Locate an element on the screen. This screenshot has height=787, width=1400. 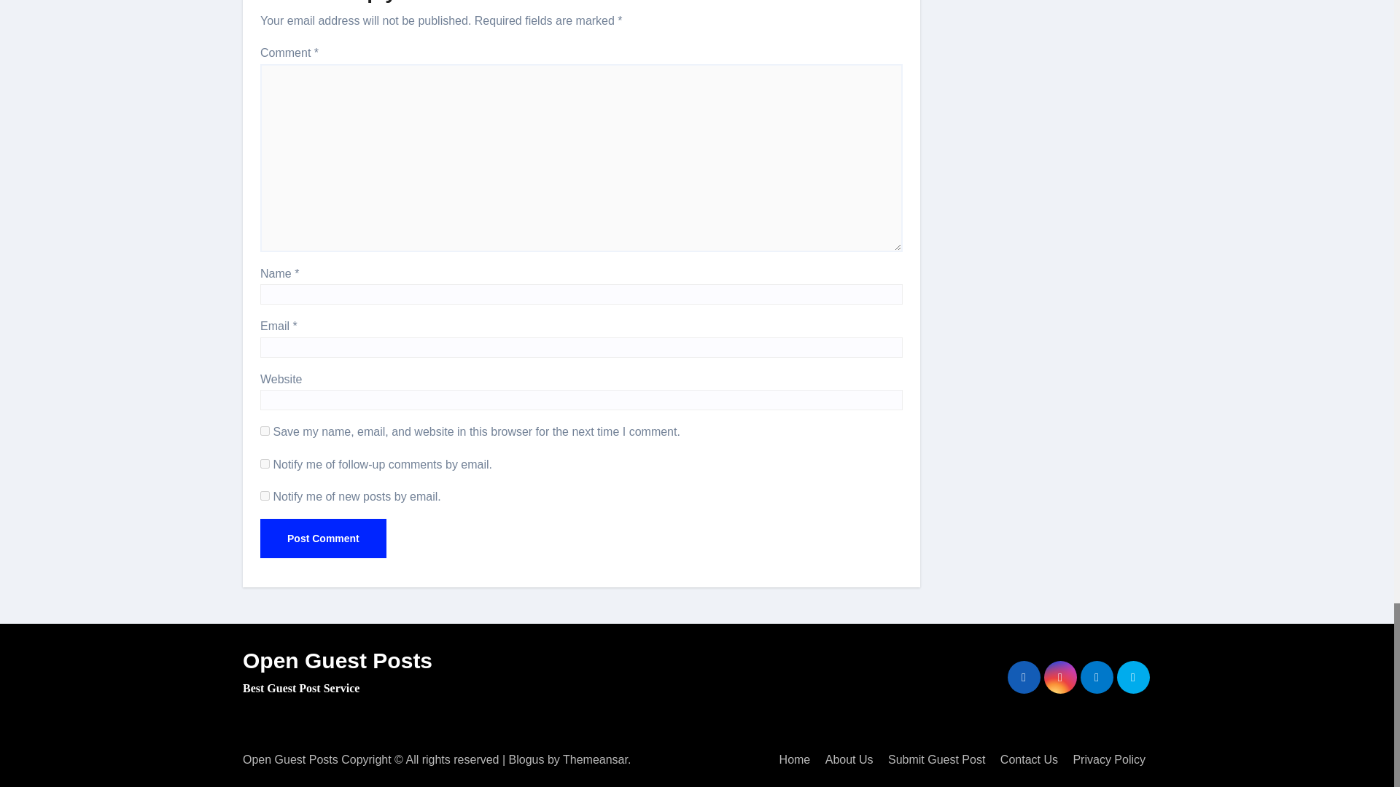
About Us is located at coordinates (849, 759).